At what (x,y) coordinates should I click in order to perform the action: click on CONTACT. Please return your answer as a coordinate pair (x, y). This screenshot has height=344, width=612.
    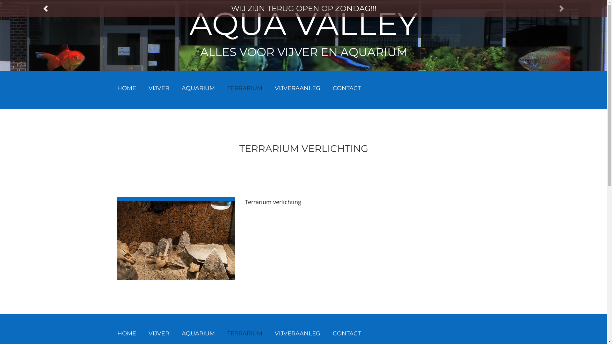
    Looking at the image, I should click on (347, 333).